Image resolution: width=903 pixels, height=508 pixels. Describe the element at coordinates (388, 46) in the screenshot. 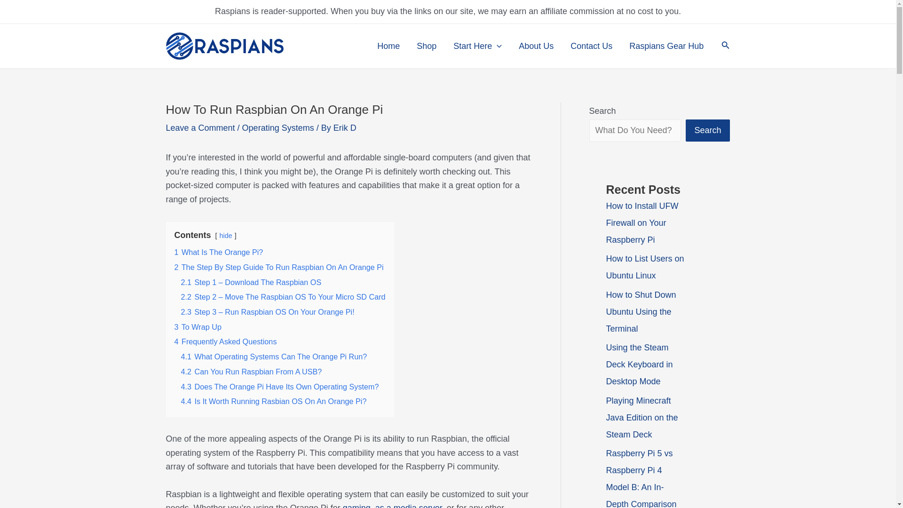

I see `Home` at that location.